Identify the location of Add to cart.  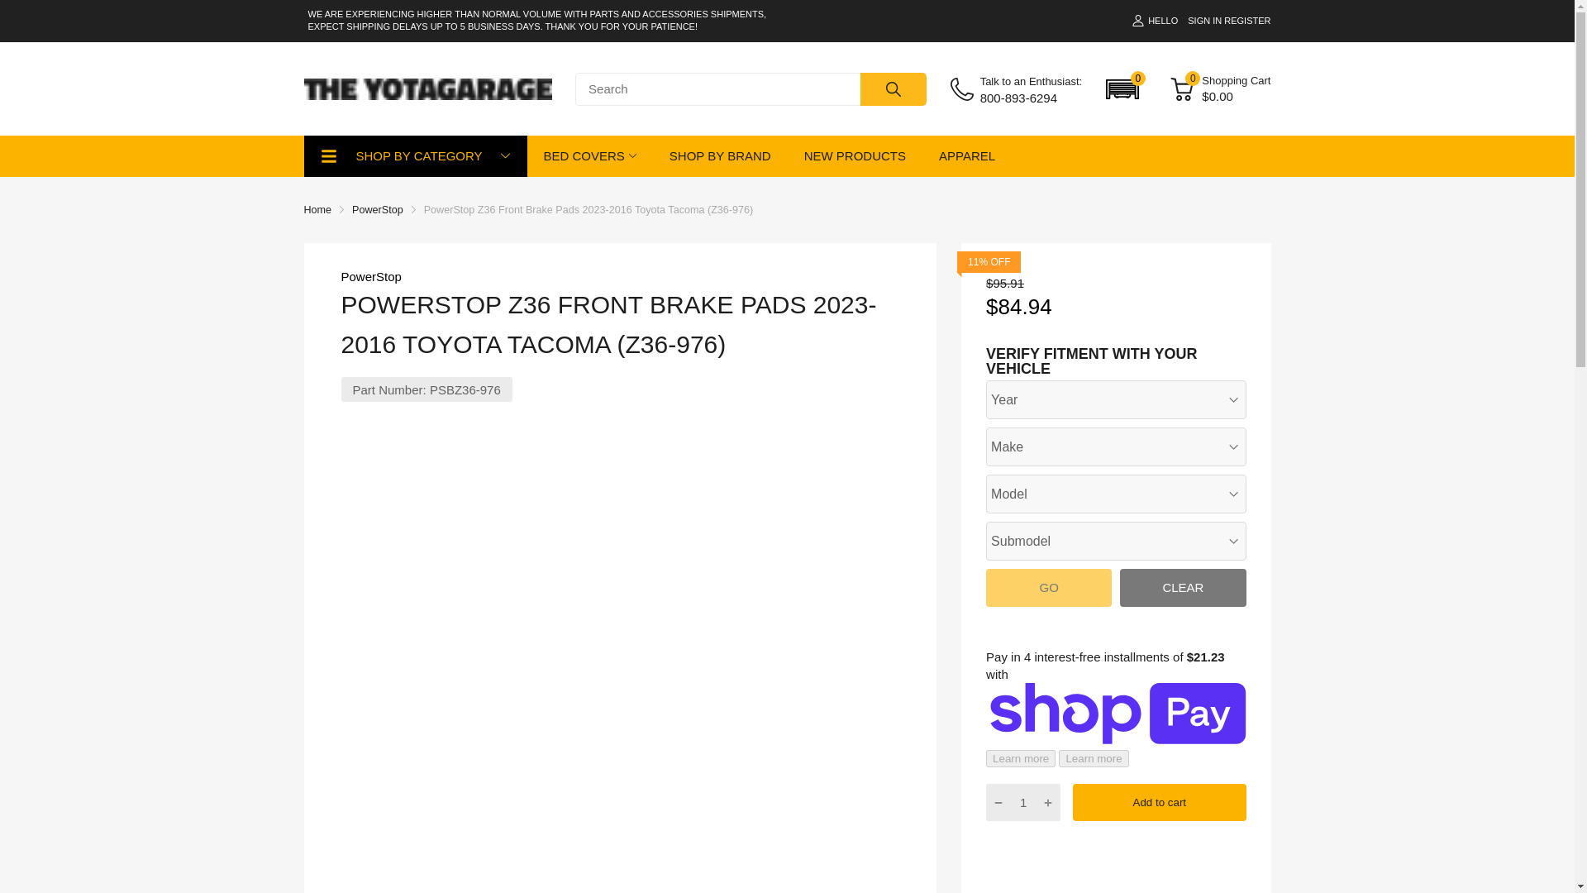
(1159, 802).